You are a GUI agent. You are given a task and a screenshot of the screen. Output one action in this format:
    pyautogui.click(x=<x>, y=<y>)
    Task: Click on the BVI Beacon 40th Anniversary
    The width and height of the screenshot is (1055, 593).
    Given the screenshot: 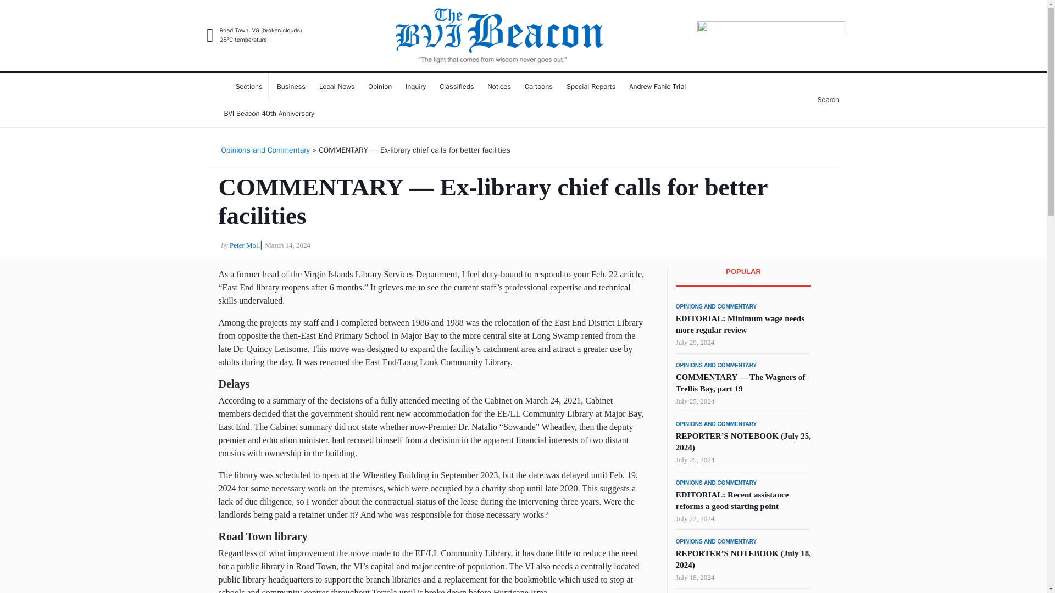 What is the action you would take?
    pyautogui.click(x=269, y=114)
    